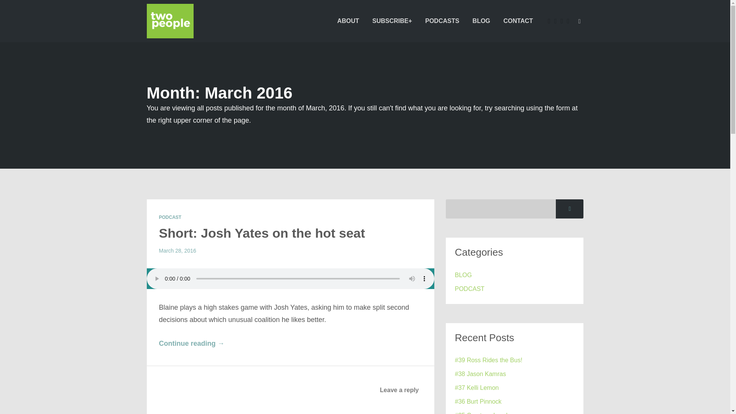 This screenshot has height=414, width=736. What do you see at coordinates (170, 217) in the screenshot?
I see `PODCAST` at bounding box center [170, 217].